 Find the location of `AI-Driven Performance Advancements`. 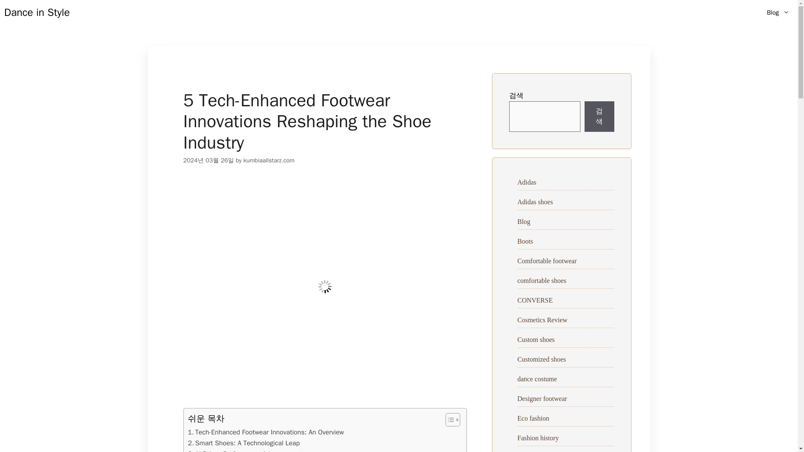

AI-Driven Performance Advancements is located at coordinates (246, 450).